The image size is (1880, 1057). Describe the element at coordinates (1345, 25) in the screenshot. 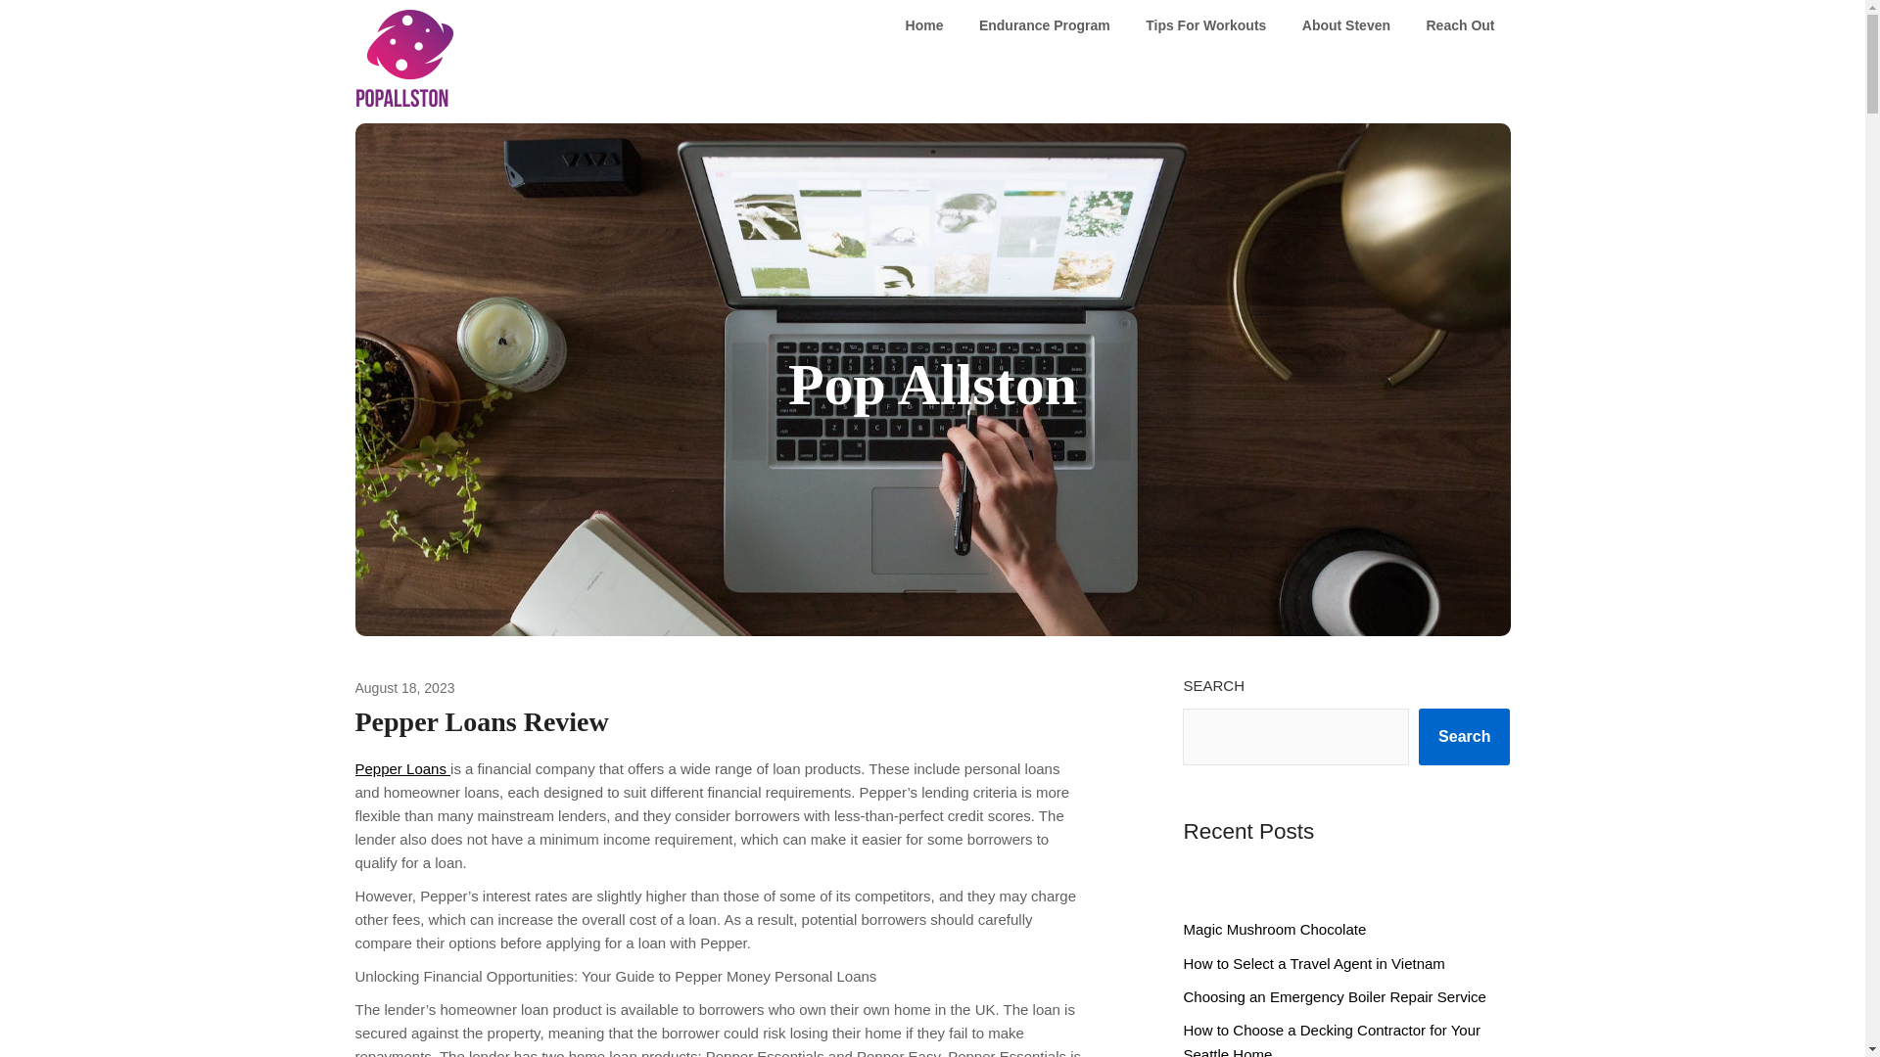

I see `About Steven` at that location.